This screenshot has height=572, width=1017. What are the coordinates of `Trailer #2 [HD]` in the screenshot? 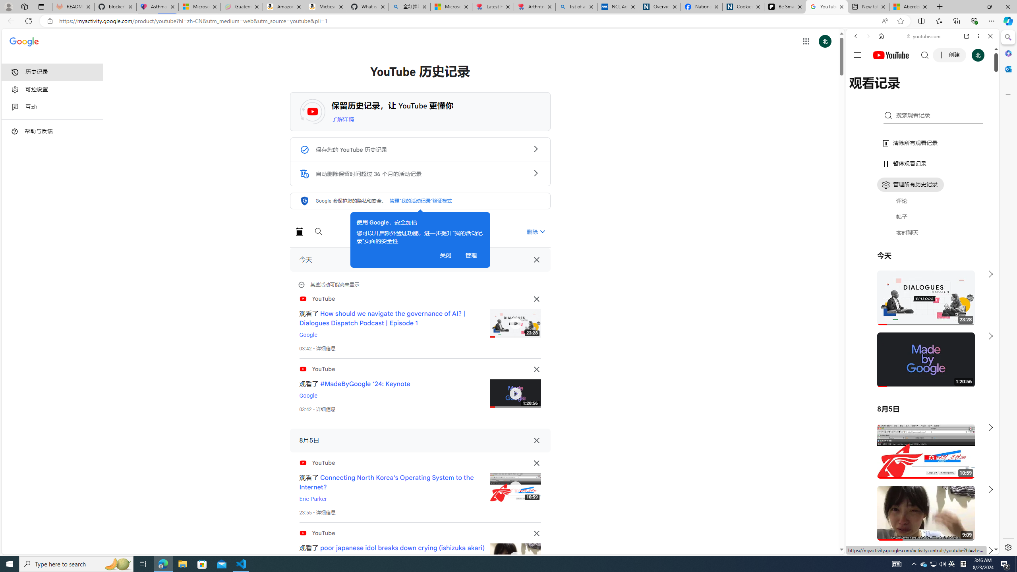 It's located at (922, 235).